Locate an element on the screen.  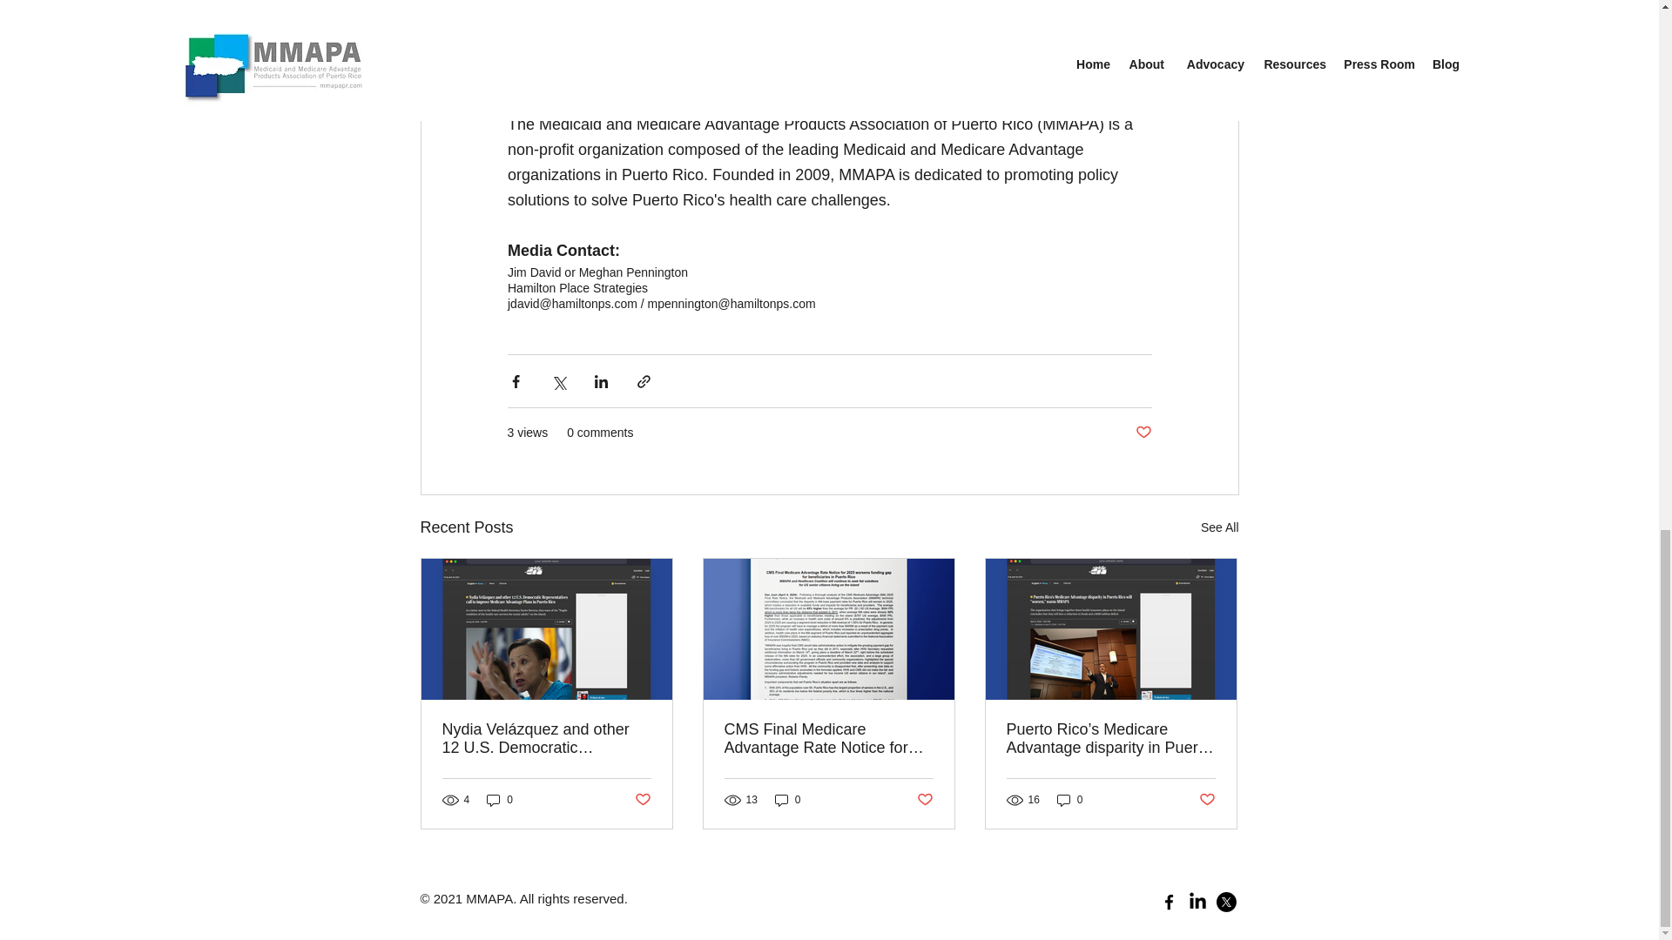
See All is located at coordinates (1219, 527).